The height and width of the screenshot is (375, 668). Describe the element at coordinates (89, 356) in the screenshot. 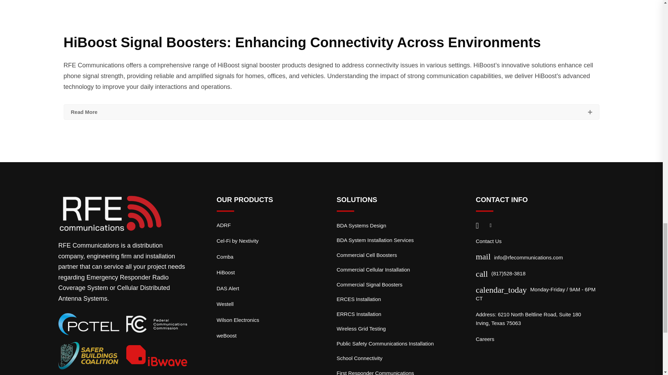

I see `SBC logo` at that location.